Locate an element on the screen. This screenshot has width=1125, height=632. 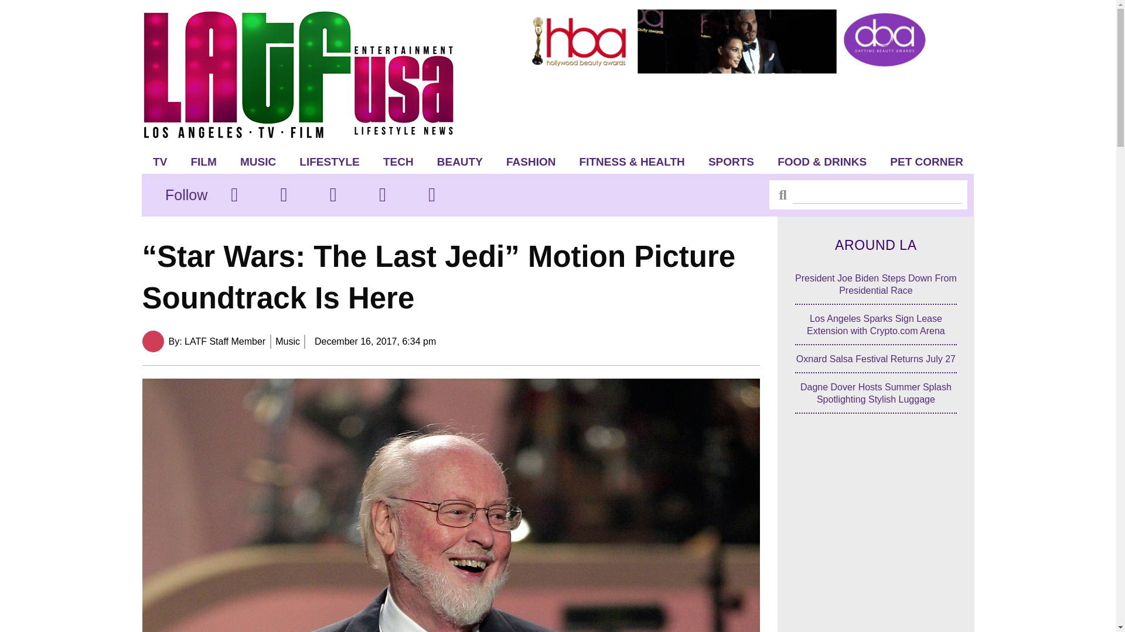
BEAUTY is located at coordinates (459, 162).